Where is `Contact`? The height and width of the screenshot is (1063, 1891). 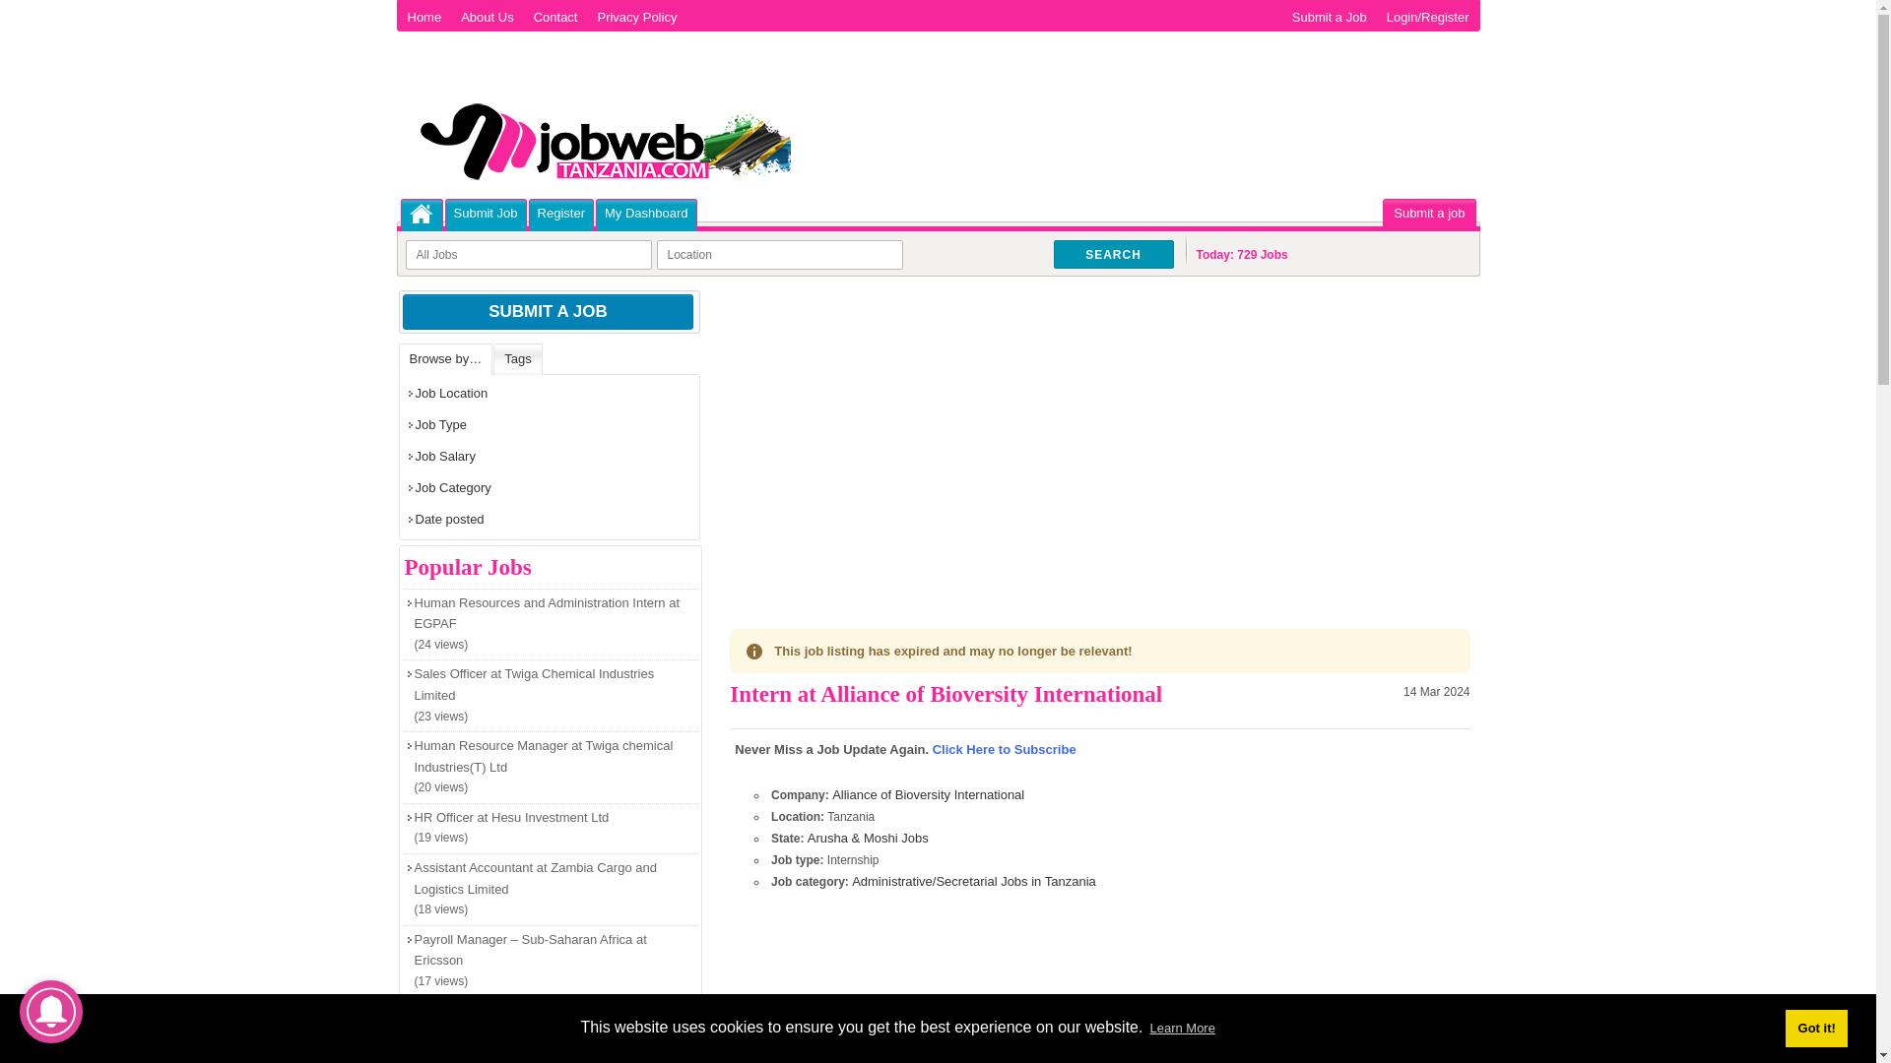
Contact is located at coordinates (555, 17).